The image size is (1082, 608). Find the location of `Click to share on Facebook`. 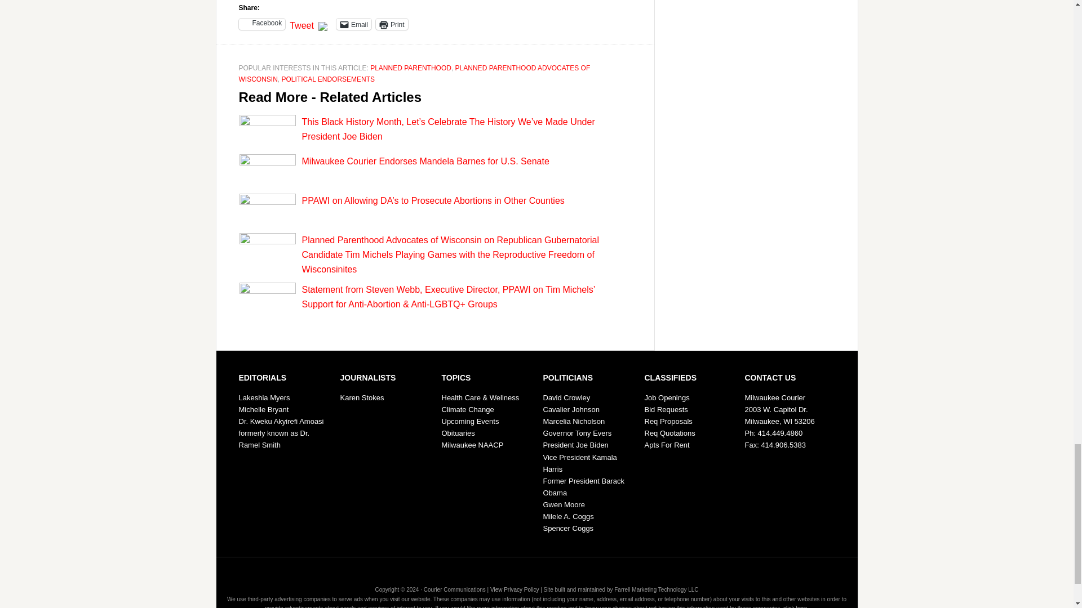

Click to share on Facebook is located at coordinates (262, 24).